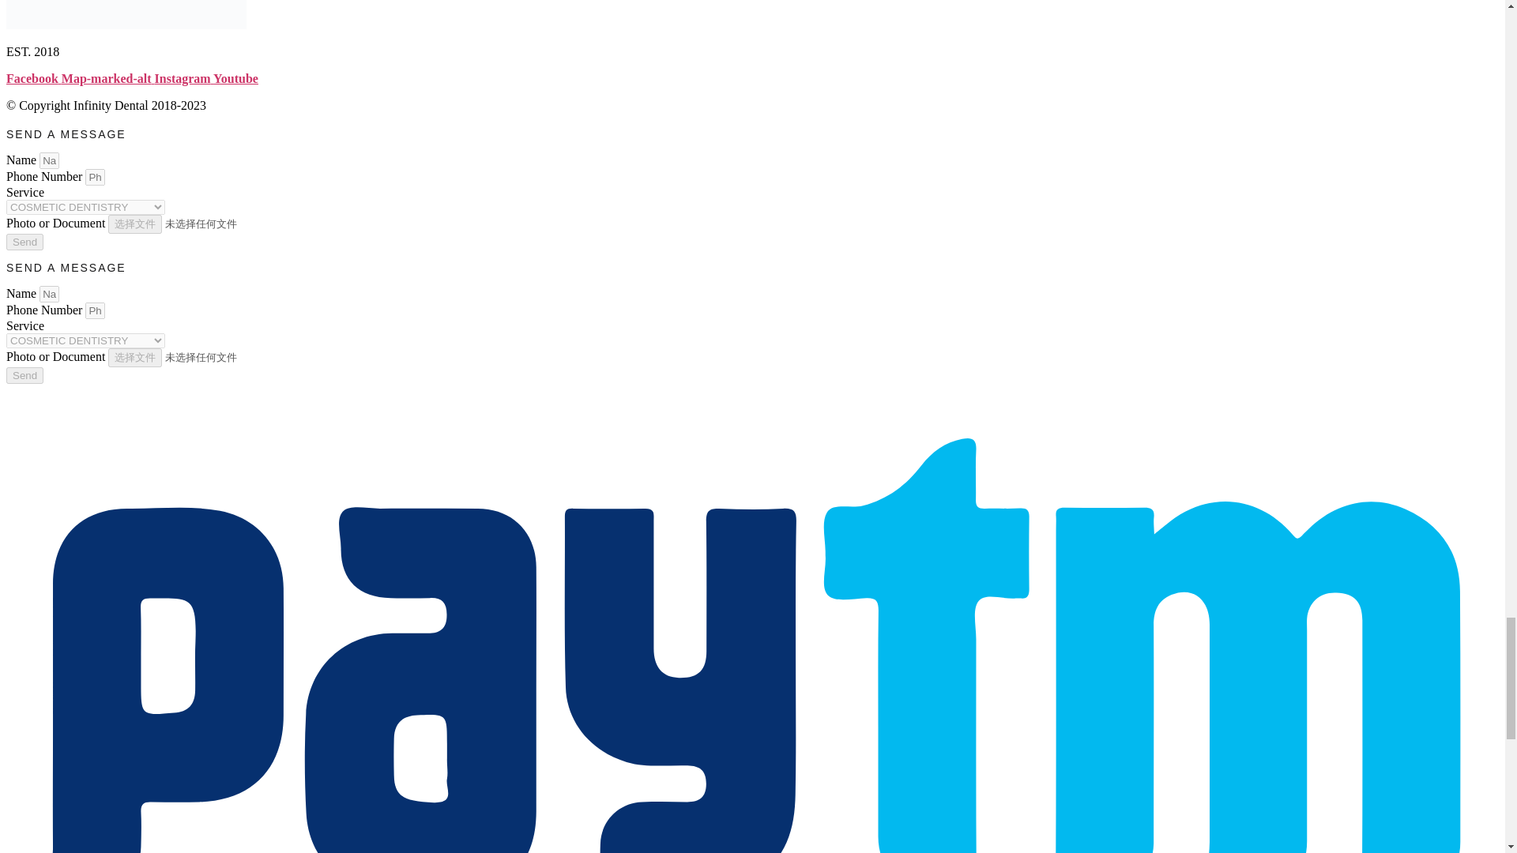 This screenshot has width=1517, height=853. I want to click on Send, so click(24, 376).